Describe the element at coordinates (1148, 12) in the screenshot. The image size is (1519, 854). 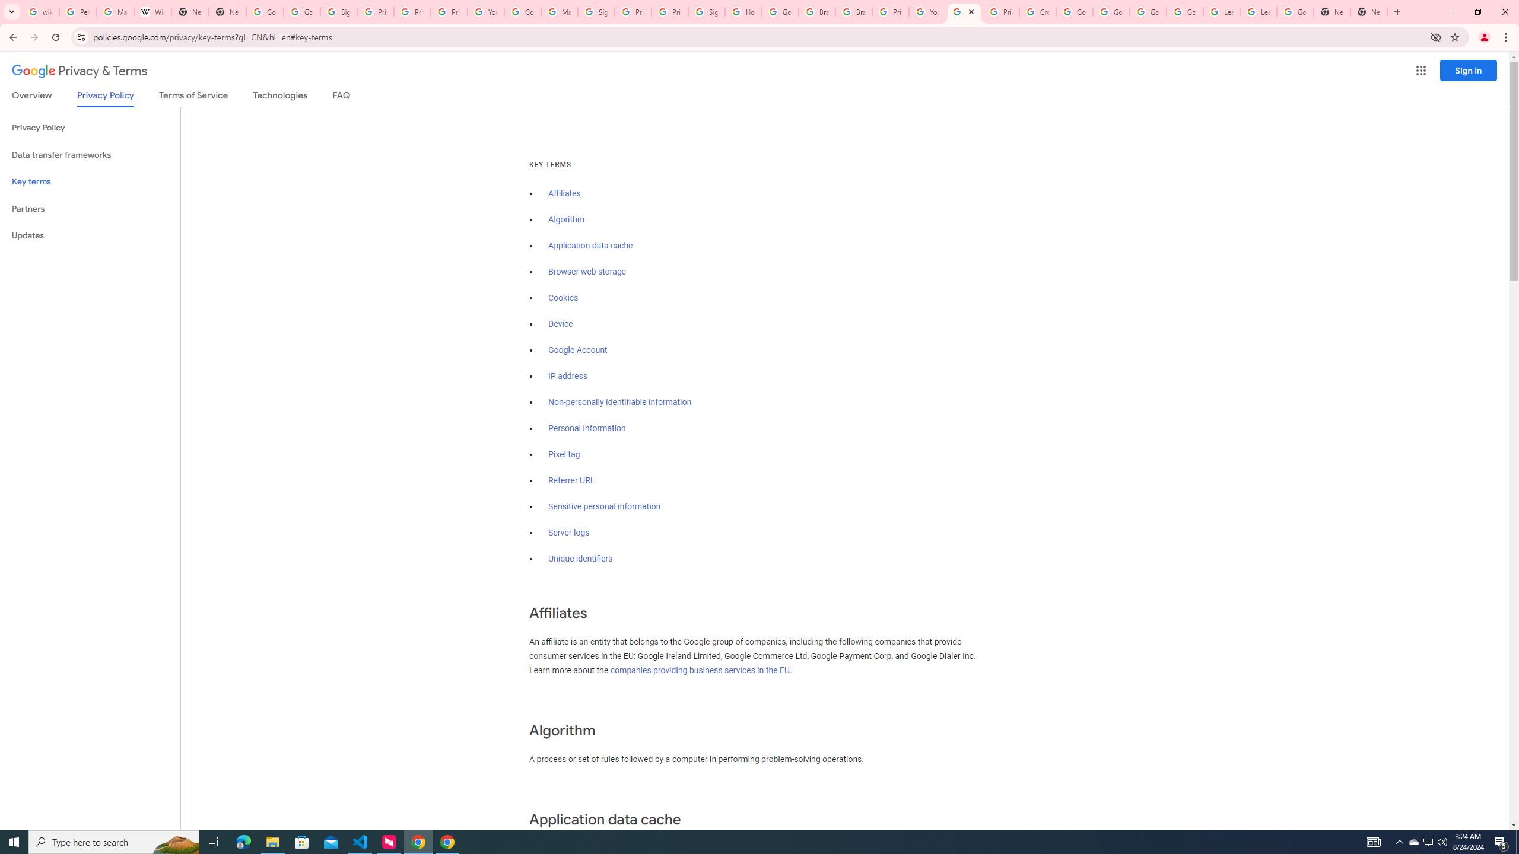
I see `Google Account Help` at that location.